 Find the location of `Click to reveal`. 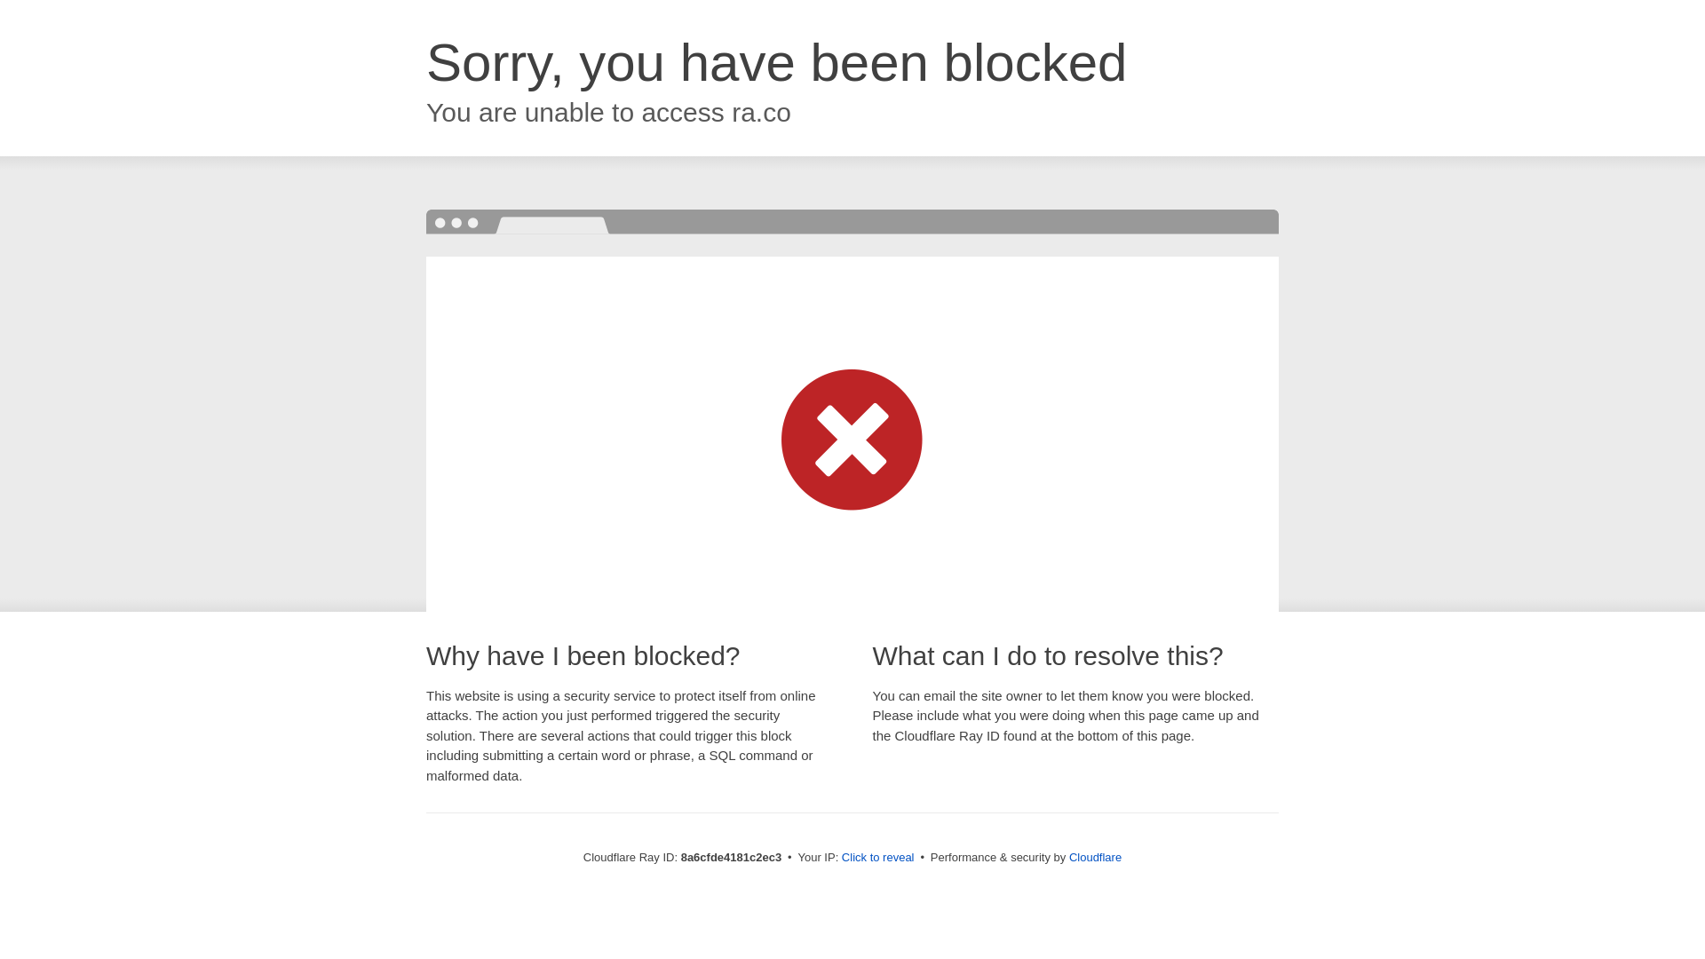

Click to reveal is located at coordinates (877, 858).